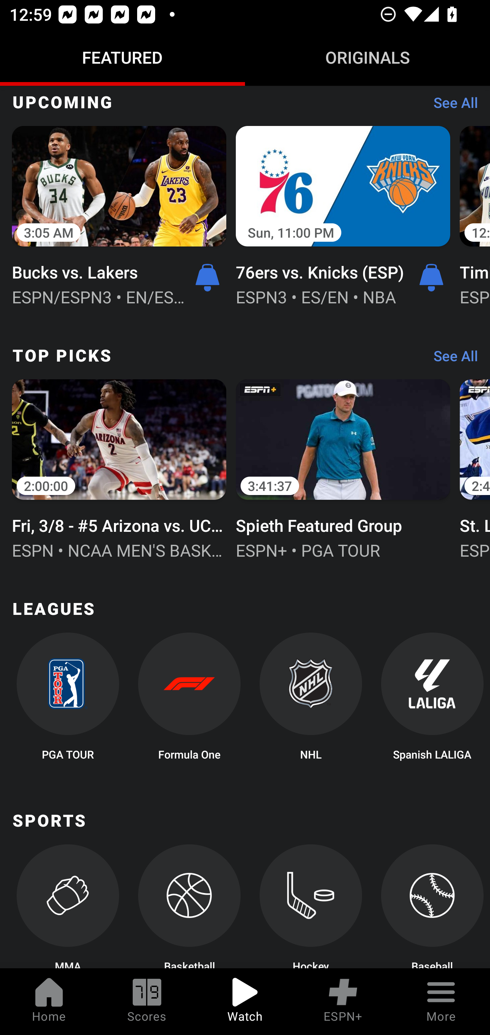  I want to click on Hockey, so click(311, 906).